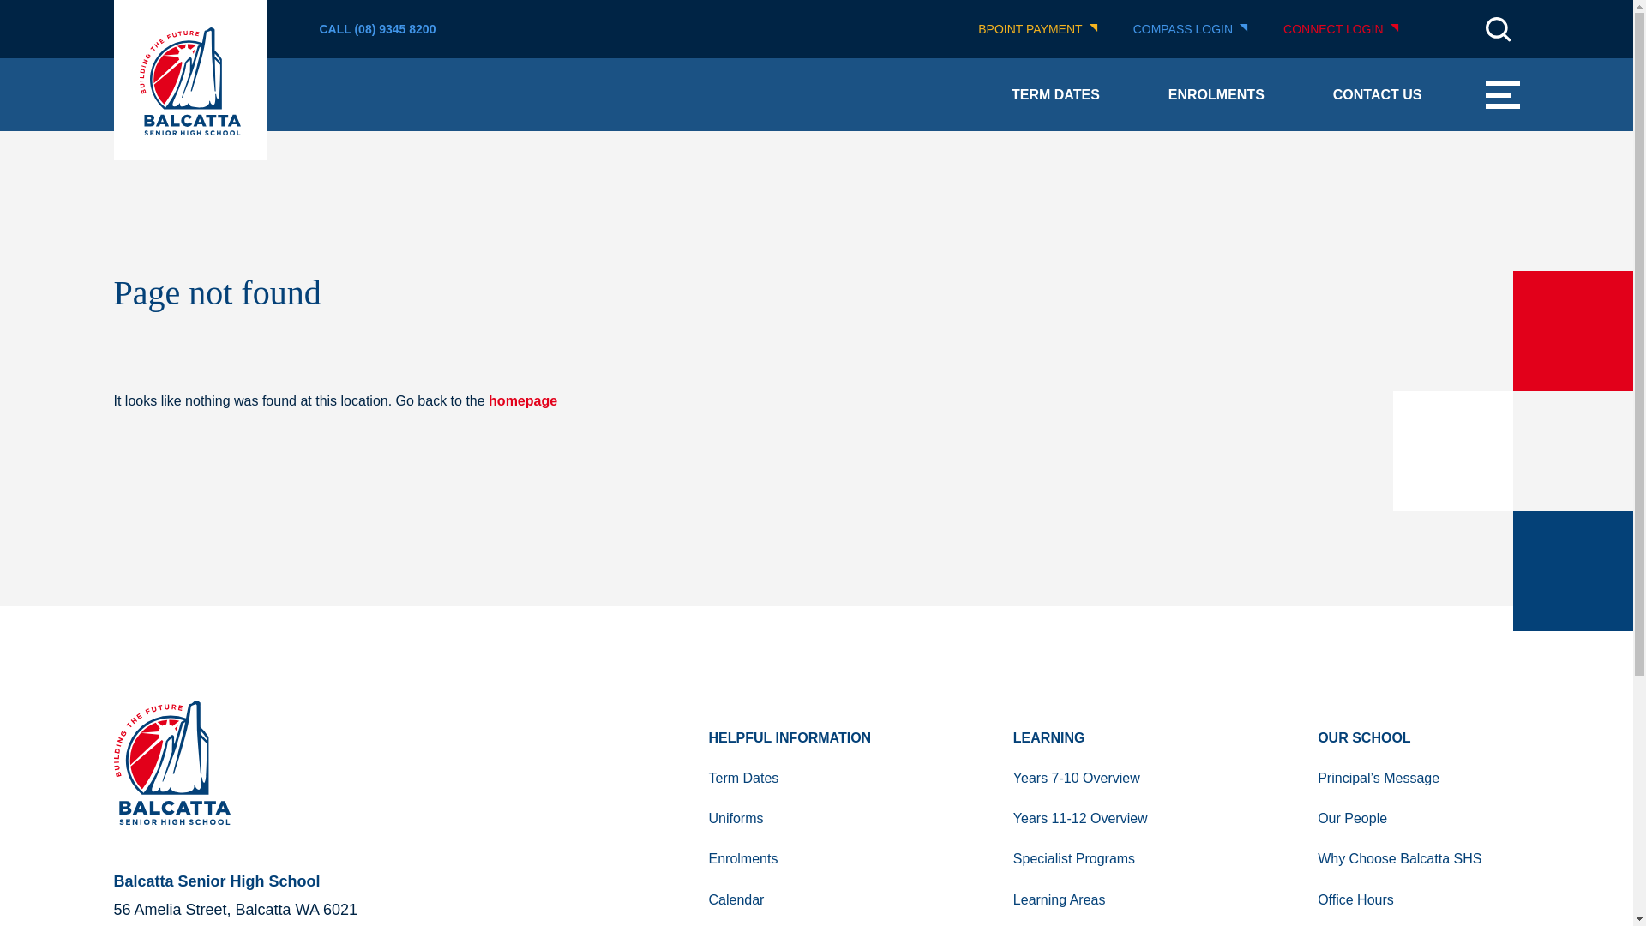 The height and width of the screenshot is (926, 1646). I want to click on LEARNING, so click(1114, 737).